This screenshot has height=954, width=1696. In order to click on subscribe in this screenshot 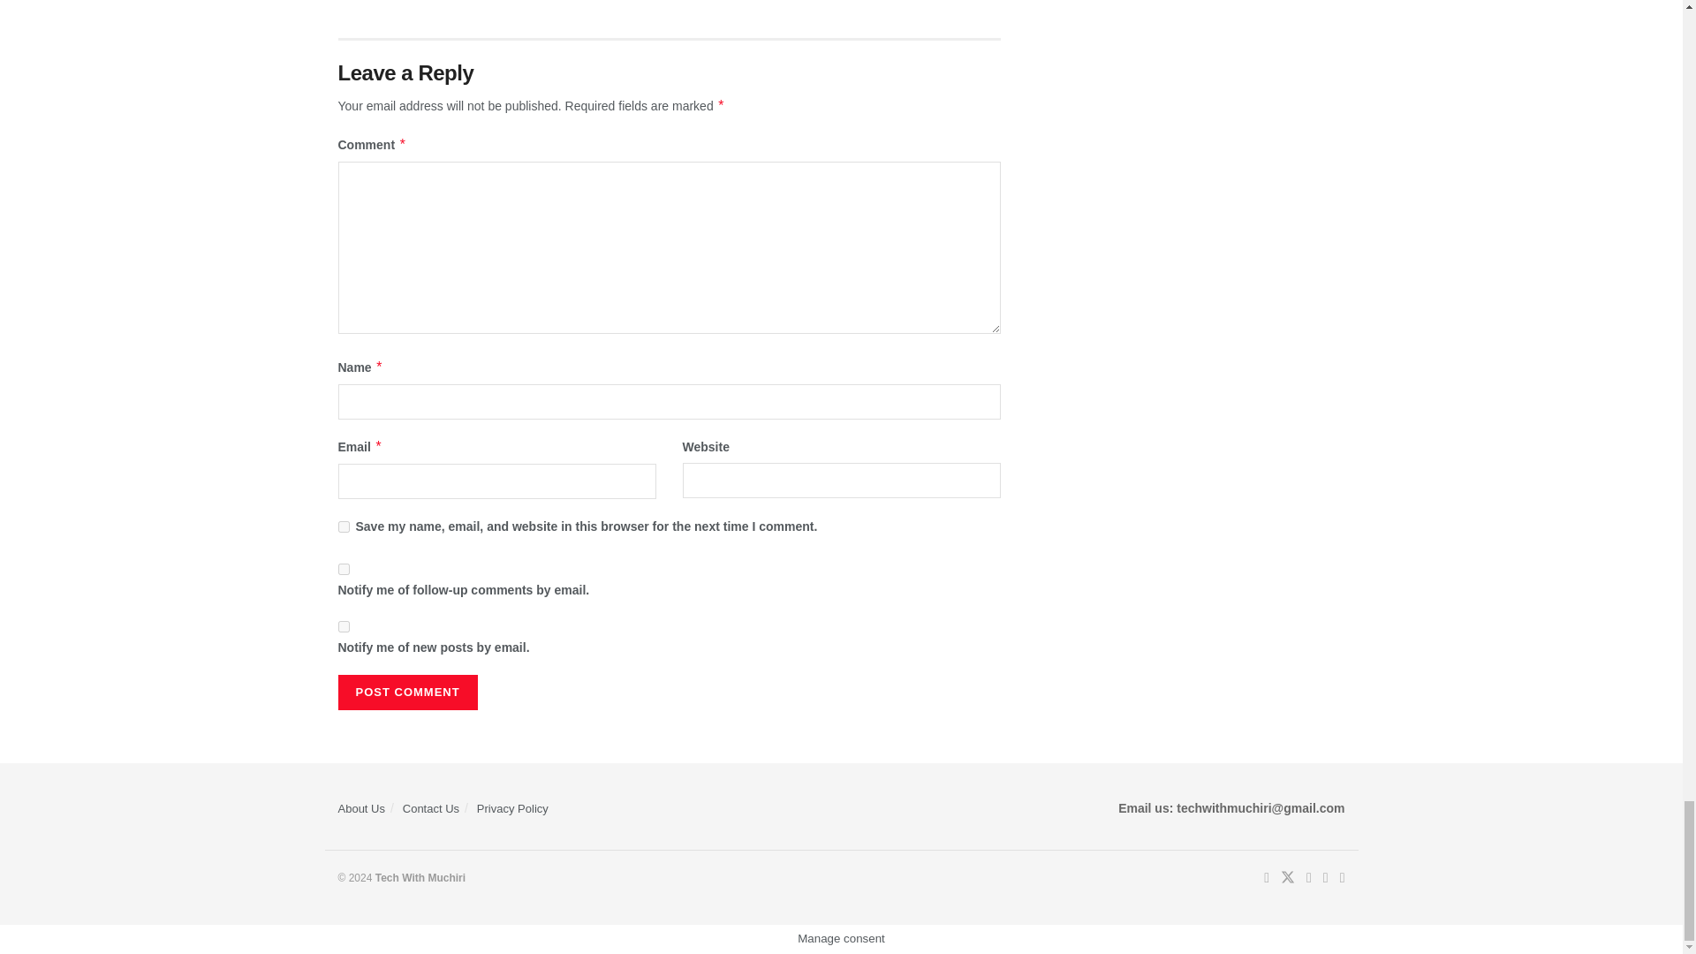, I will do `click(343, 627)`.